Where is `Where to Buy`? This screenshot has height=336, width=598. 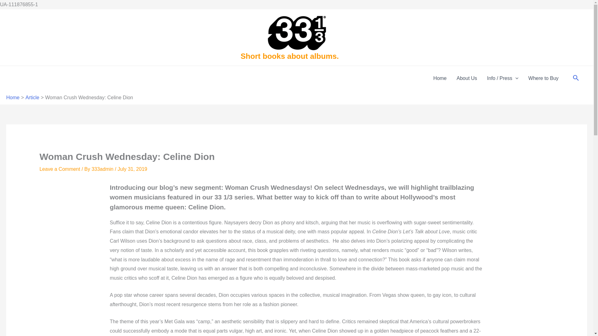 Where to Buy is located at coordinates (543, 78).